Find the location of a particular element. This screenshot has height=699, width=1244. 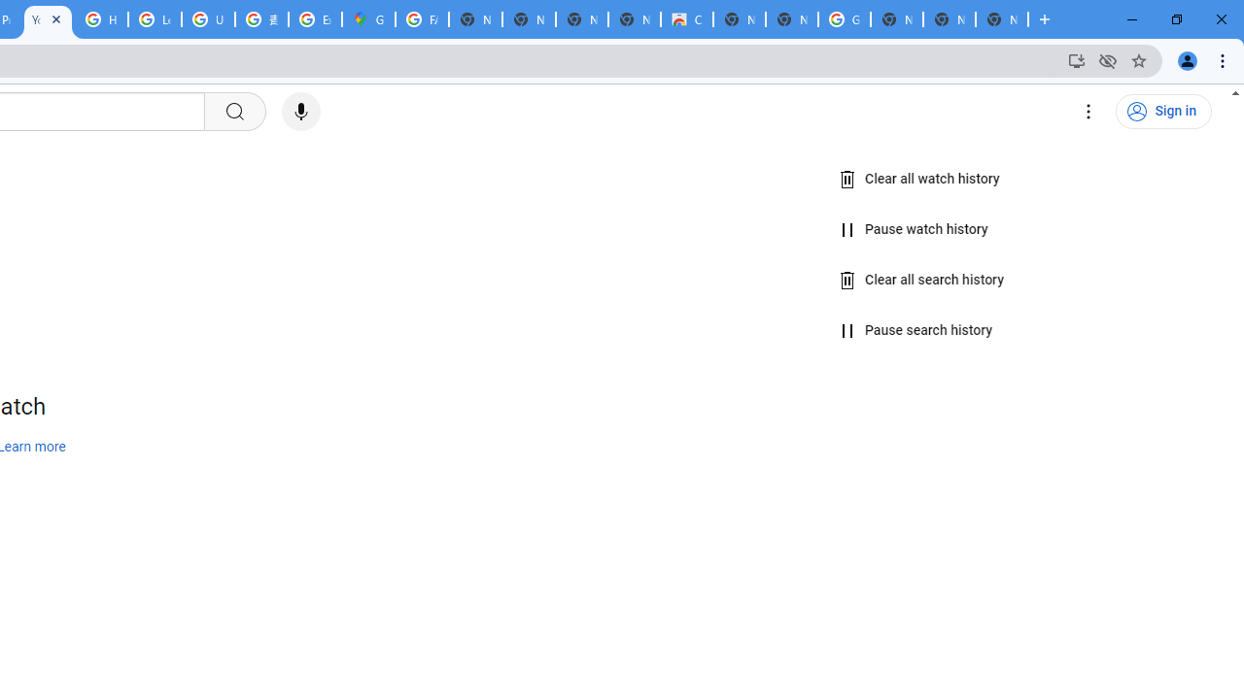

Clear all search history is located at coordinates (922, 280).